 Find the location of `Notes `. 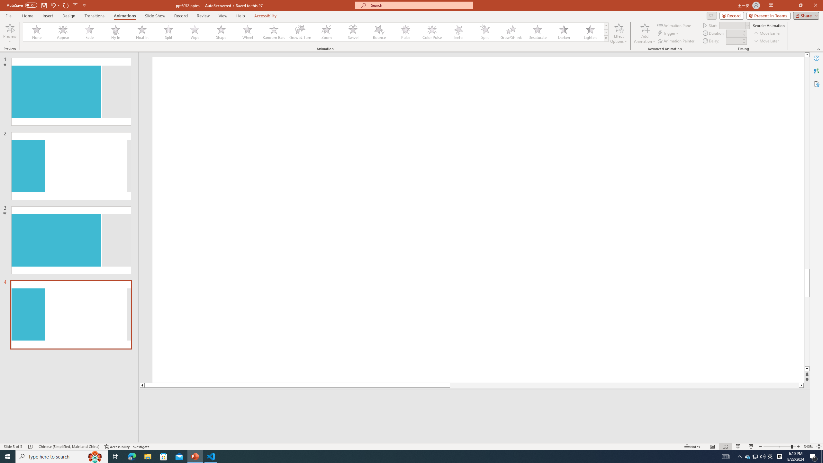

Notes  is located at coordinates (692, 447).